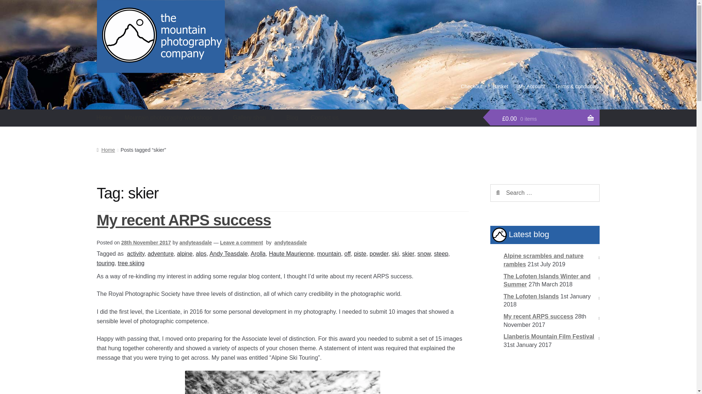  I want to click on Posts by andyteasdale, so click(290, 242).